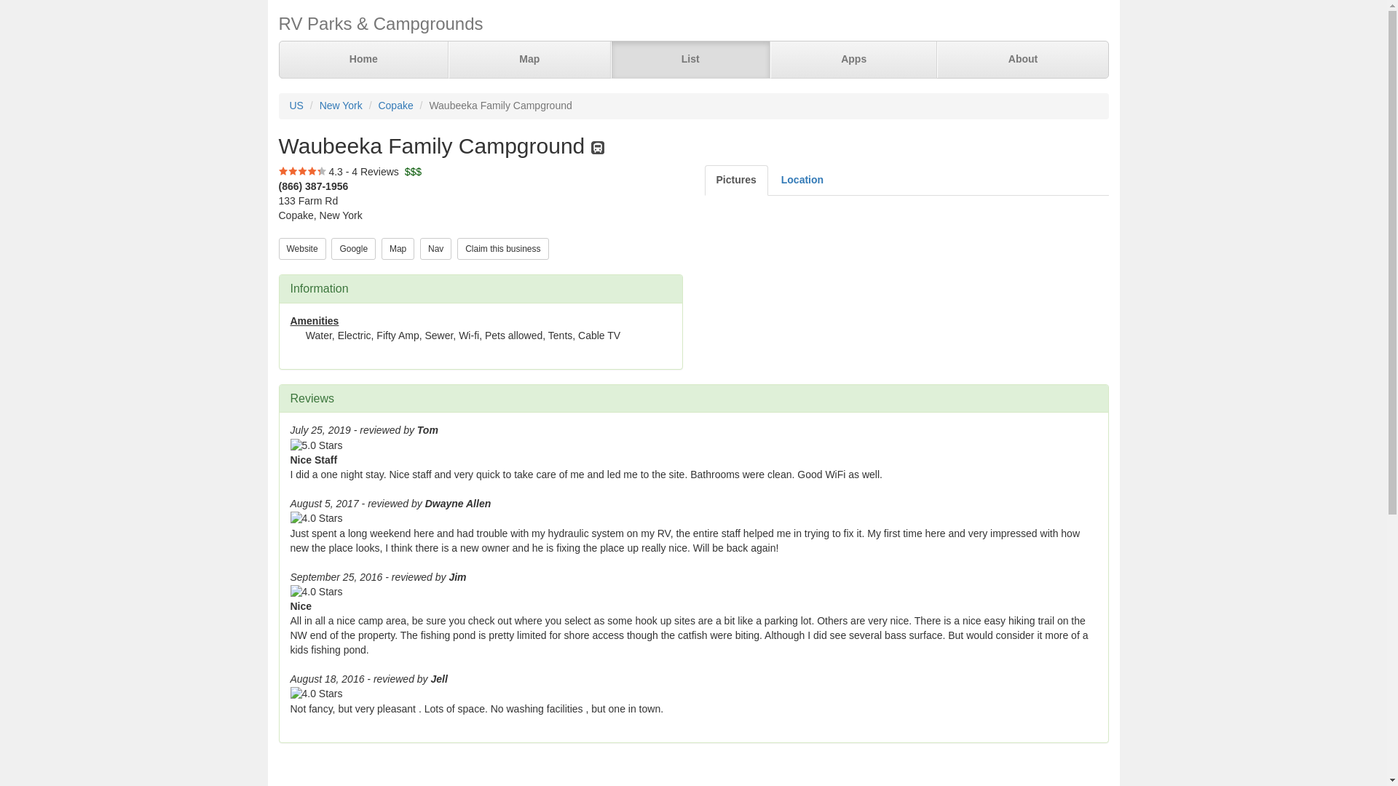 The image size is (1398, 786). What do you see at coordinates (435, 247) in the screenshot?
I see `Nav` at bounding box center [435, 247].